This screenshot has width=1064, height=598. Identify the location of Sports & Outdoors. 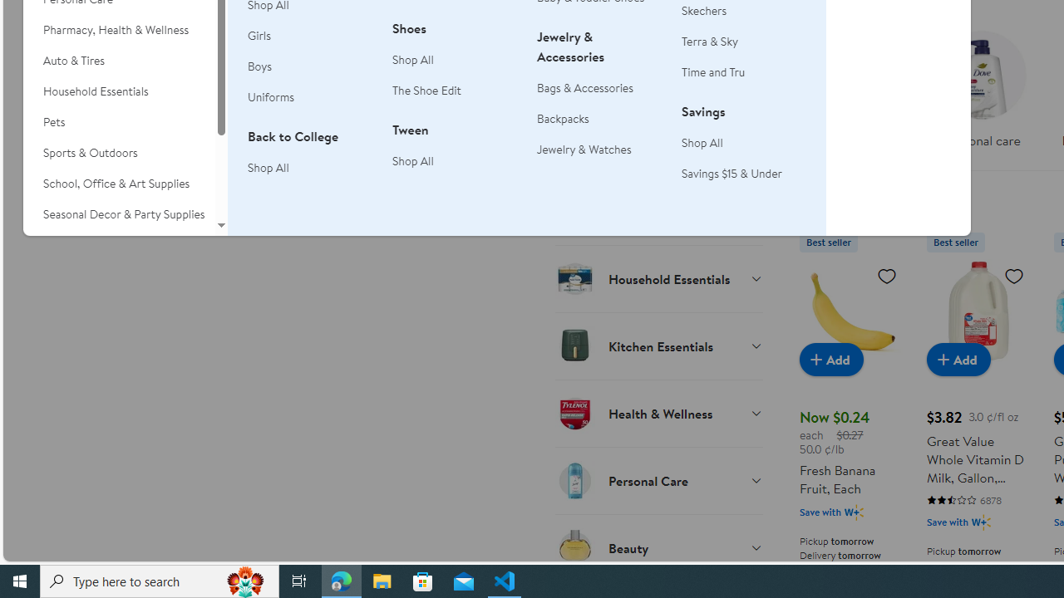
(119, 153).